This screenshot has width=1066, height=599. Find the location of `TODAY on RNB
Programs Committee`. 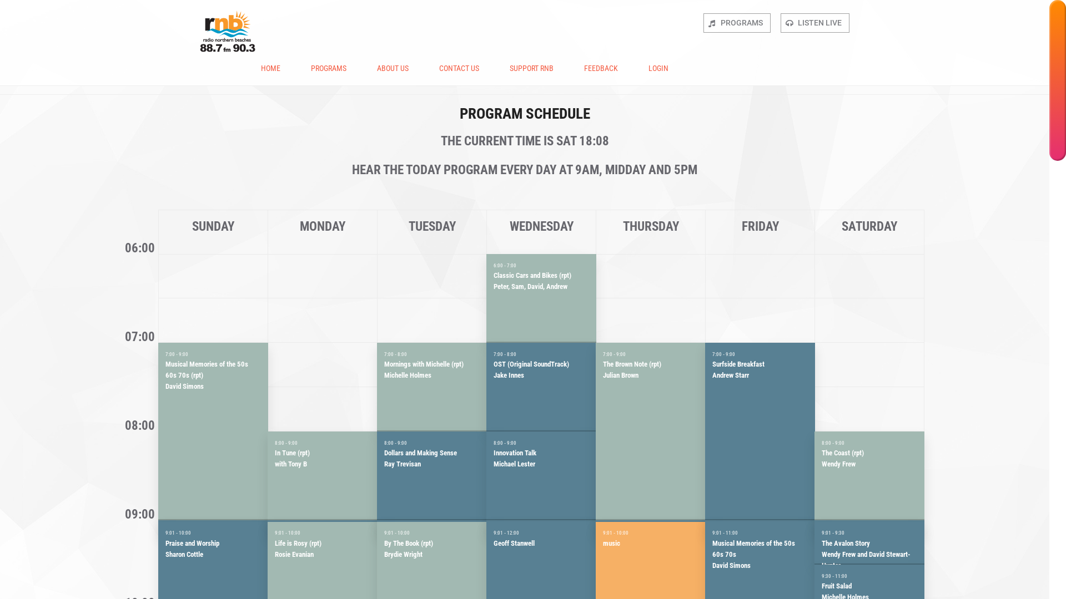

TODAY on RNB
Programs Committee is located at coordinates (869, 527).